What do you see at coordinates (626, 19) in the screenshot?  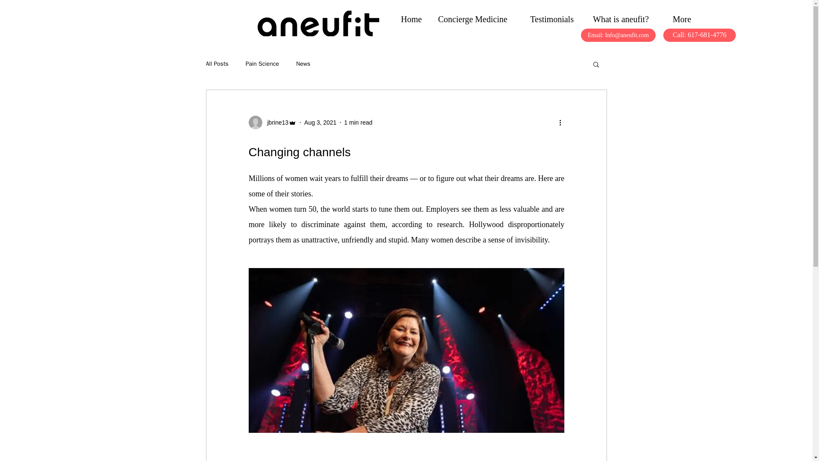 I see `What is aneufit?` at bounding box center [626, 19].